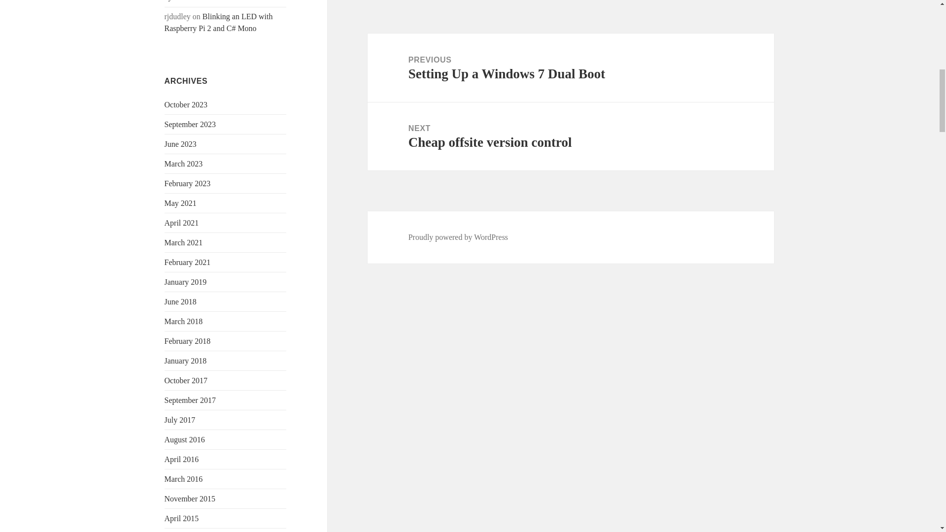 The image size is (946, 532). Describe the element at coordinates (190, 499) in the screenshot. I see `November 2015` at that location.